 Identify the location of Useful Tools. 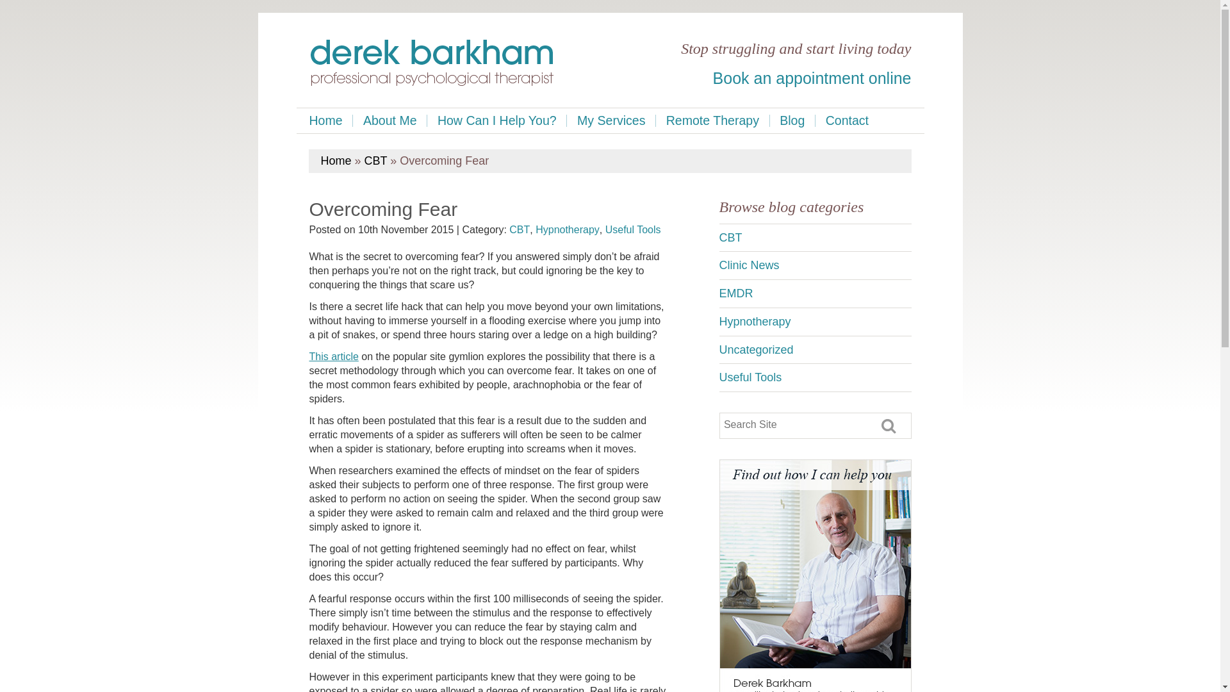
(633, 229).